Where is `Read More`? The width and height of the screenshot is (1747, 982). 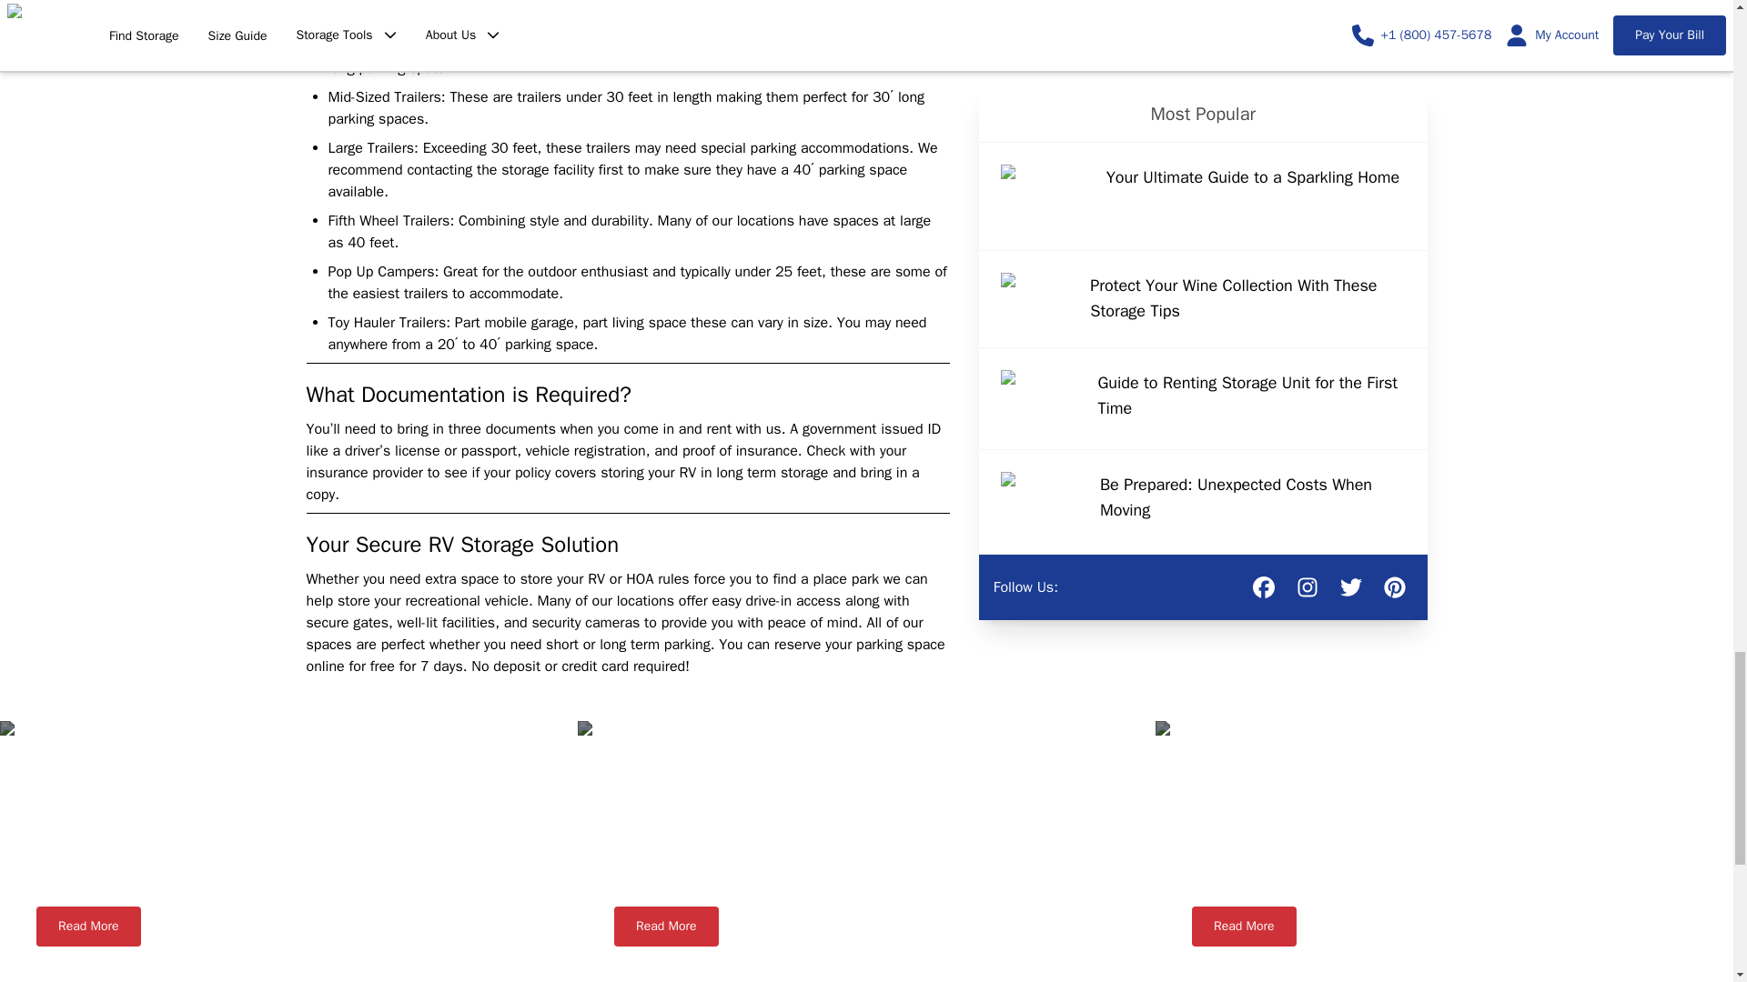 Read More is located at coordinates (1243, 926).